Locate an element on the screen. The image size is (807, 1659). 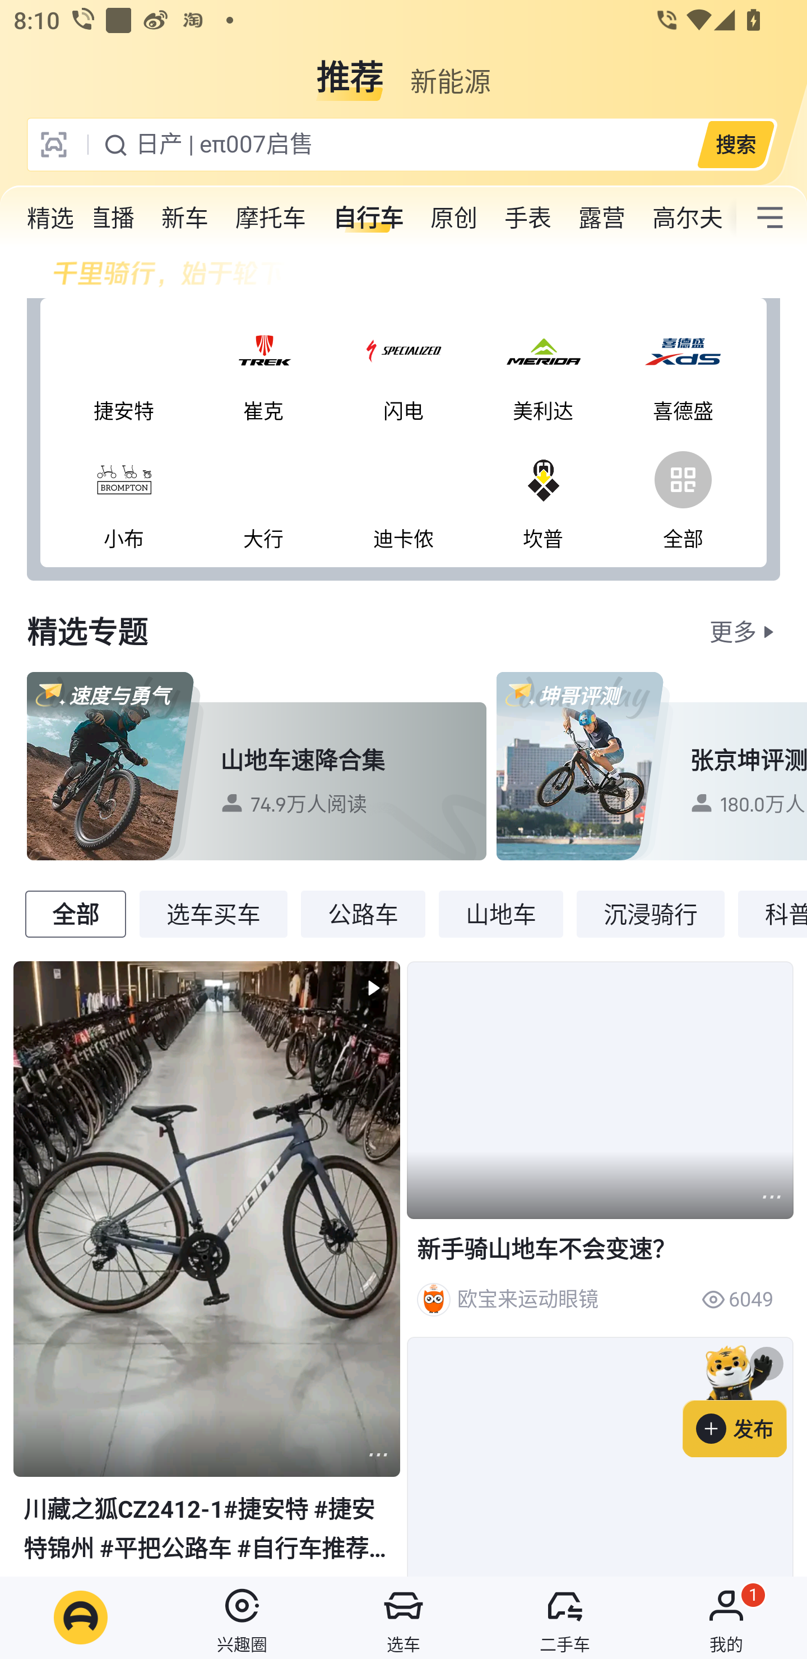
摩托车 is located at coordinates (271, 217).